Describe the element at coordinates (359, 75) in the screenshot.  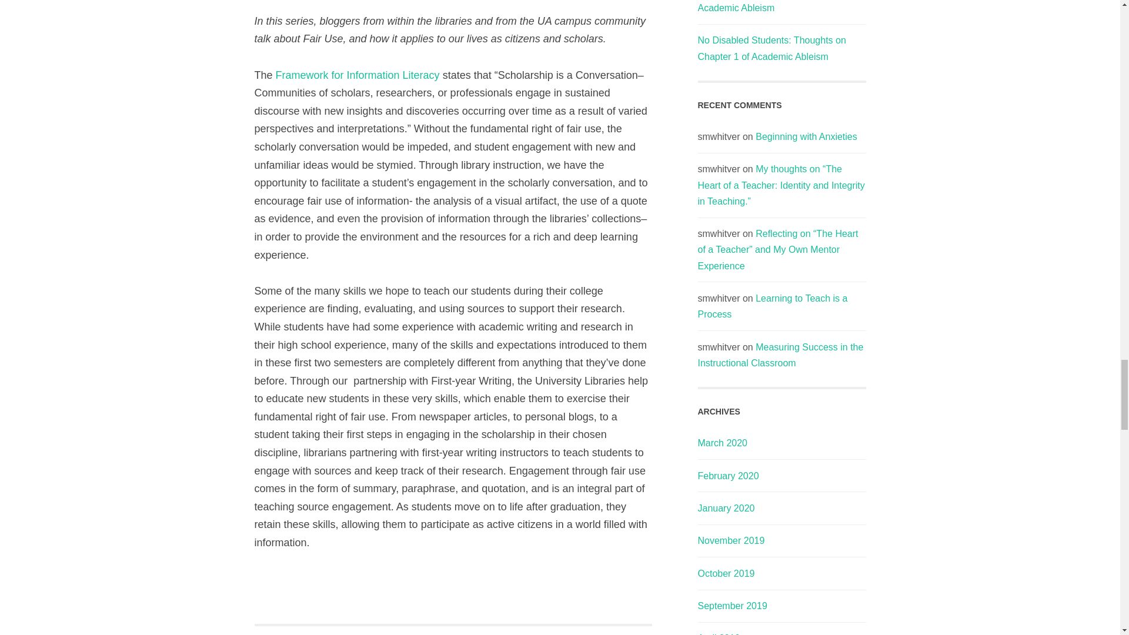
I see `Framework for Information Literacy` at that location.